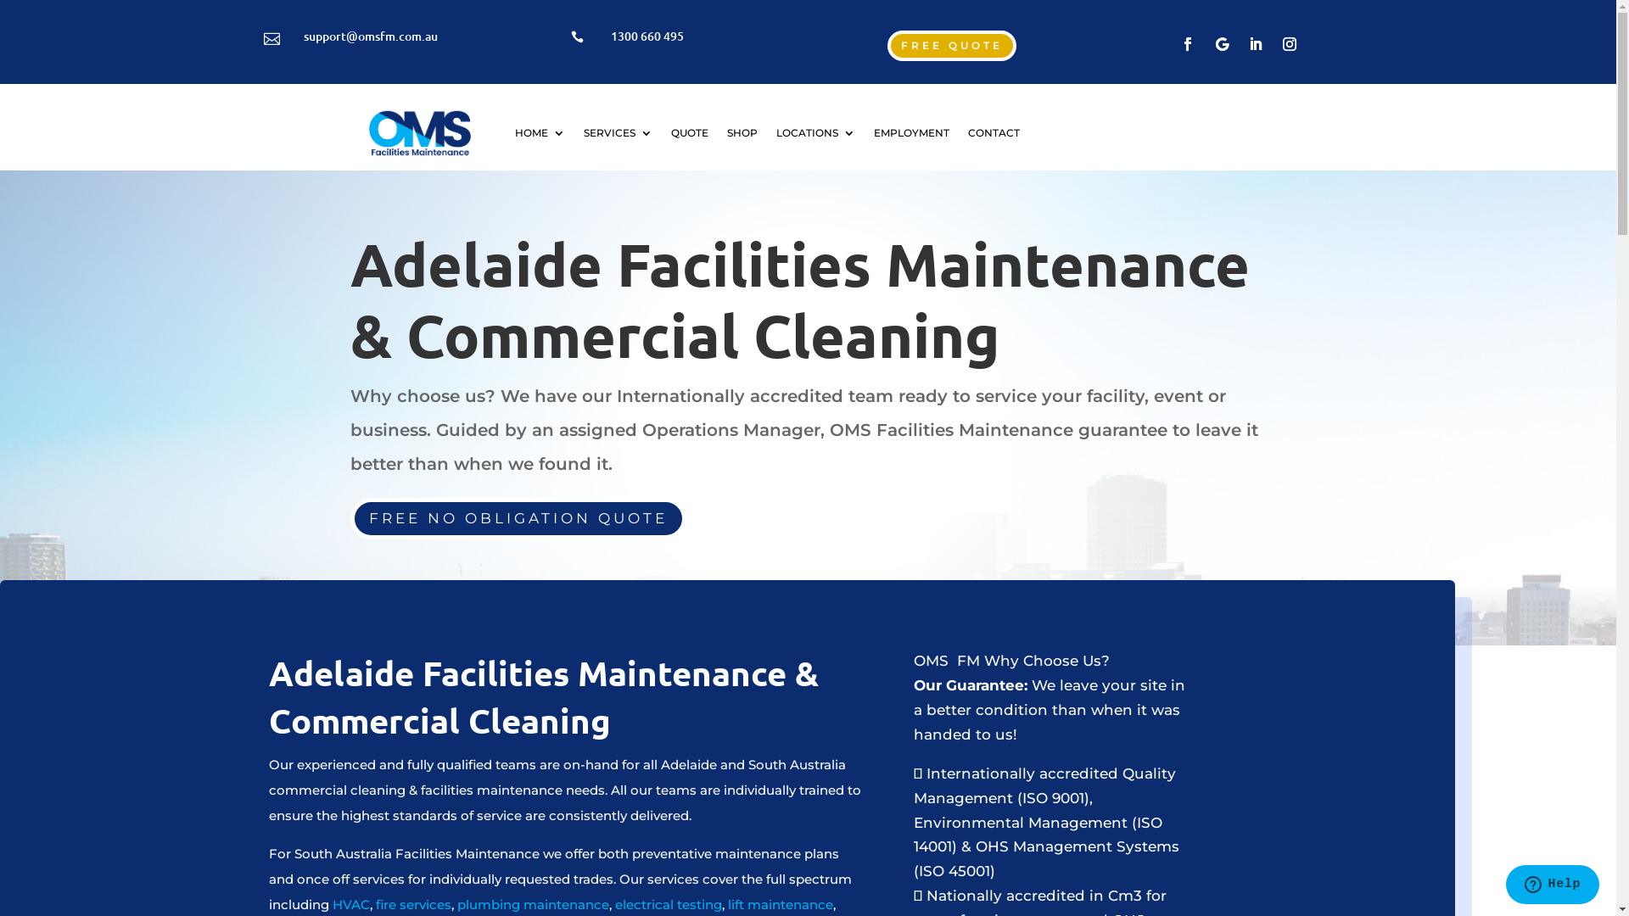 The image size is (1629, 916). Describe the element at coordinates (618, 133) in the screenshot. I see `SERVICES` at that location.